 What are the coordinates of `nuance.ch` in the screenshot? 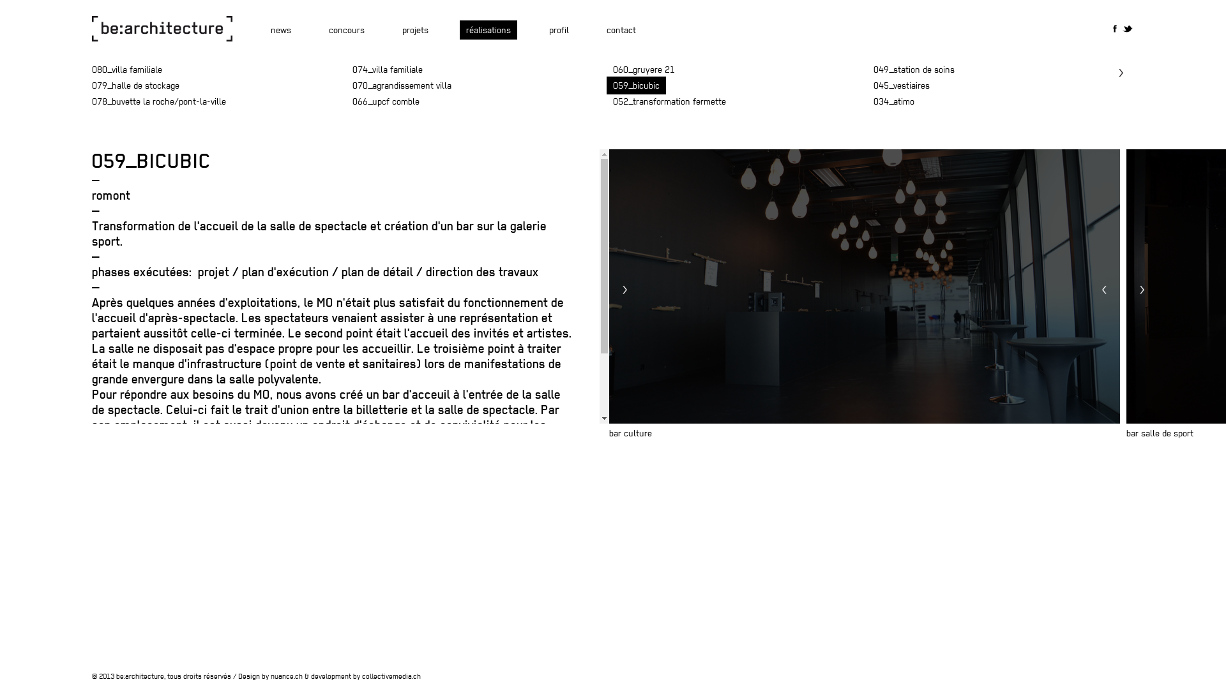 It's located at (287, 676).